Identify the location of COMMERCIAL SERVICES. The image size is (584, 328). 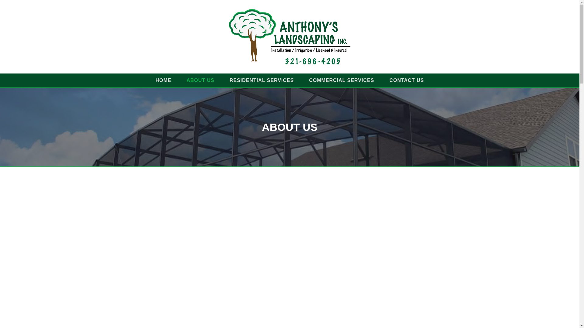
(341, 80).